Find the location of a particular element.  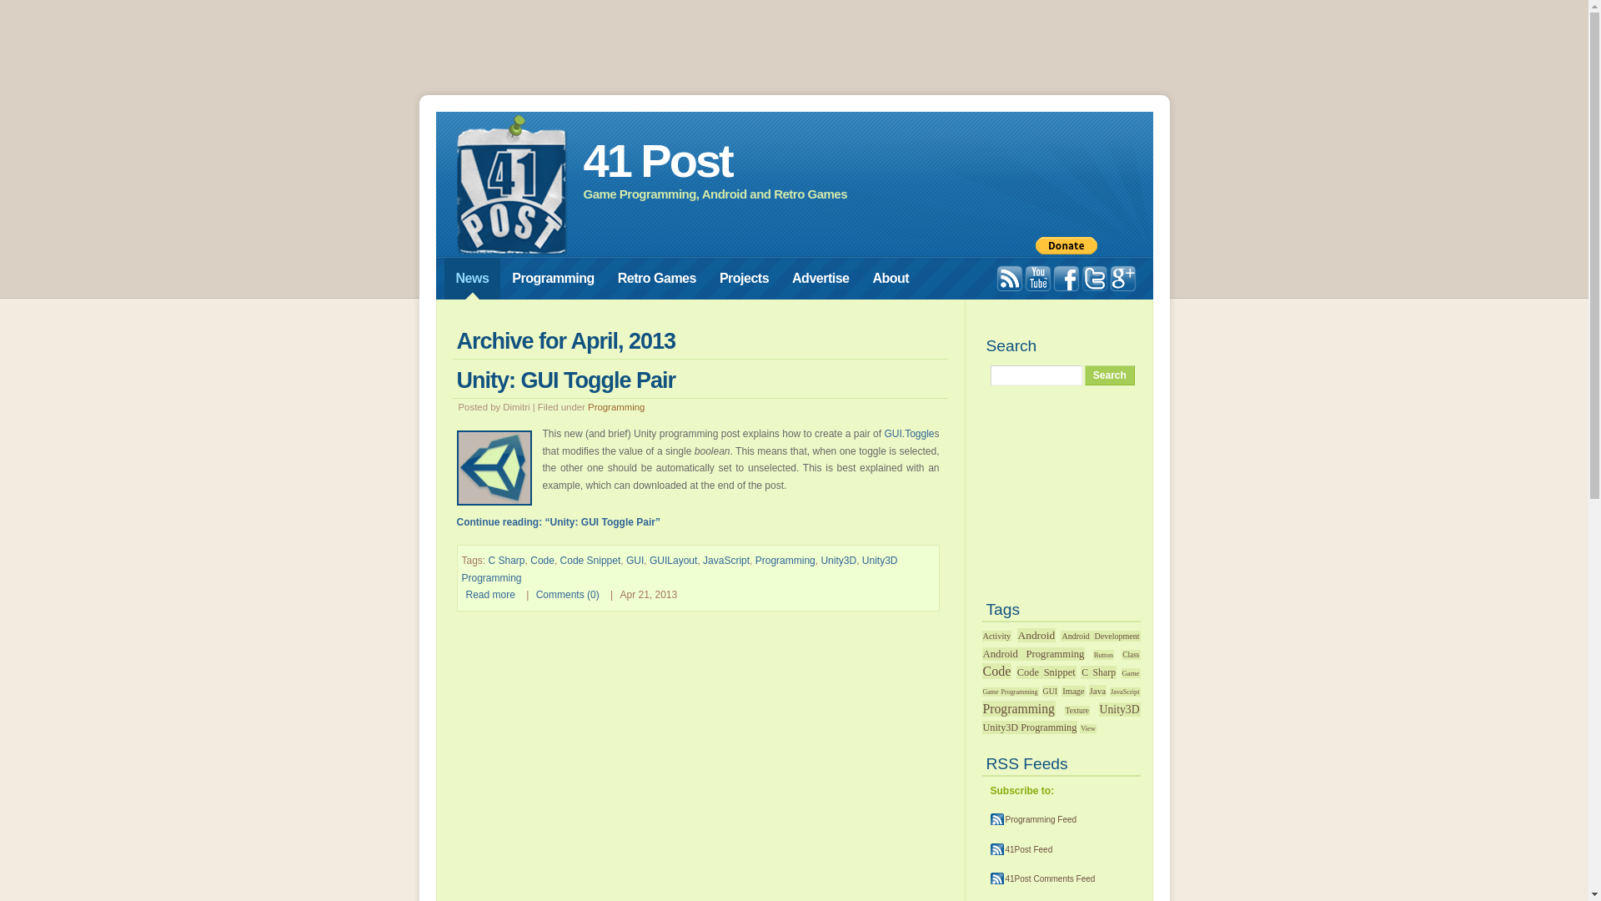

JavaScript is located at coordinates (726, 561).